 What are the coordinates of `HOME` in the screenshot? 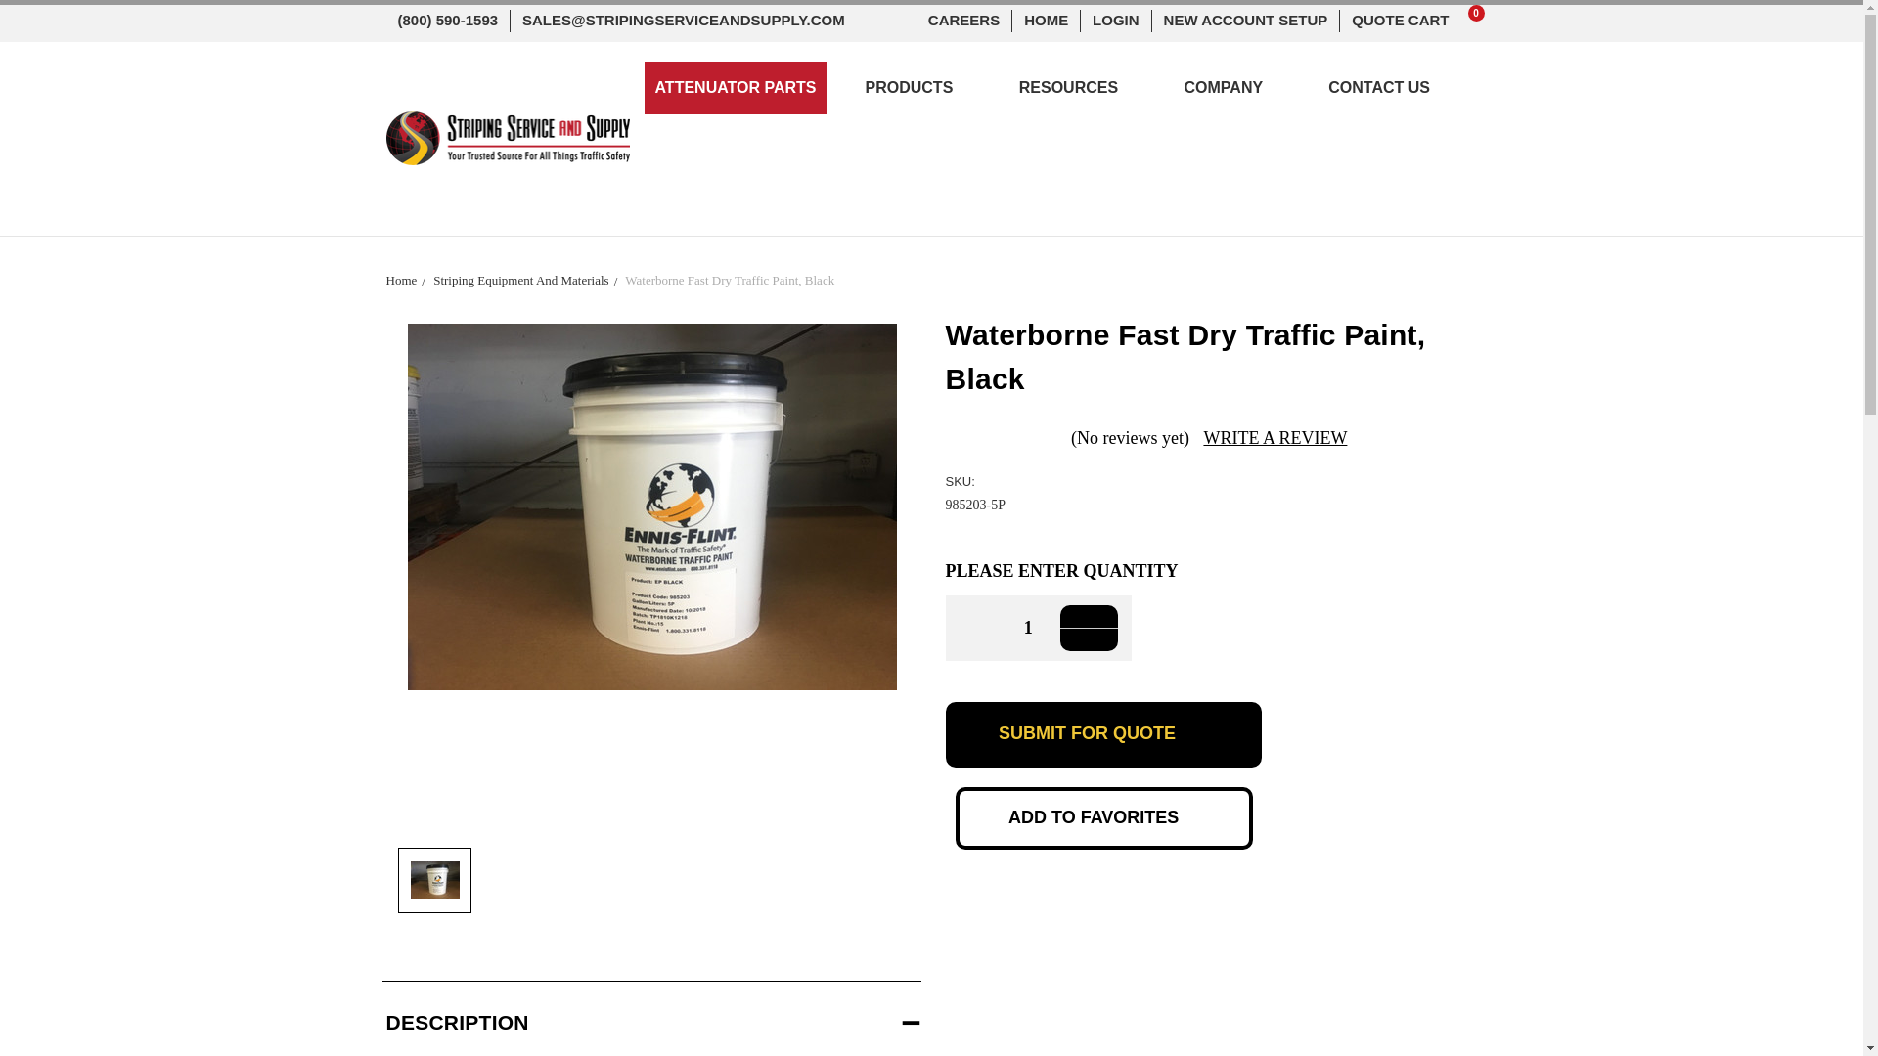 It's located at (1046, 21).